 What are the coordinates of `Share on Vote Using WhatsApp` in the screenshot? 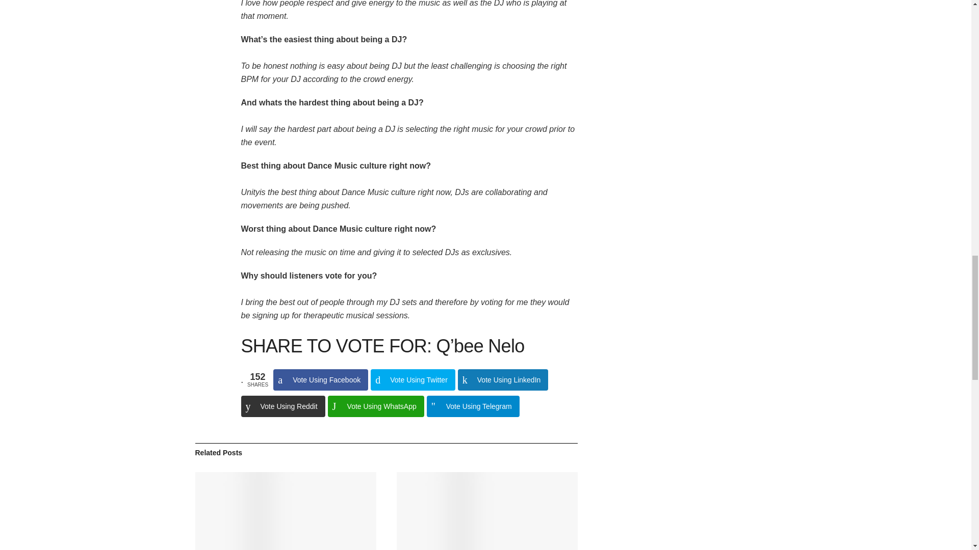 It's located at (376, 406).